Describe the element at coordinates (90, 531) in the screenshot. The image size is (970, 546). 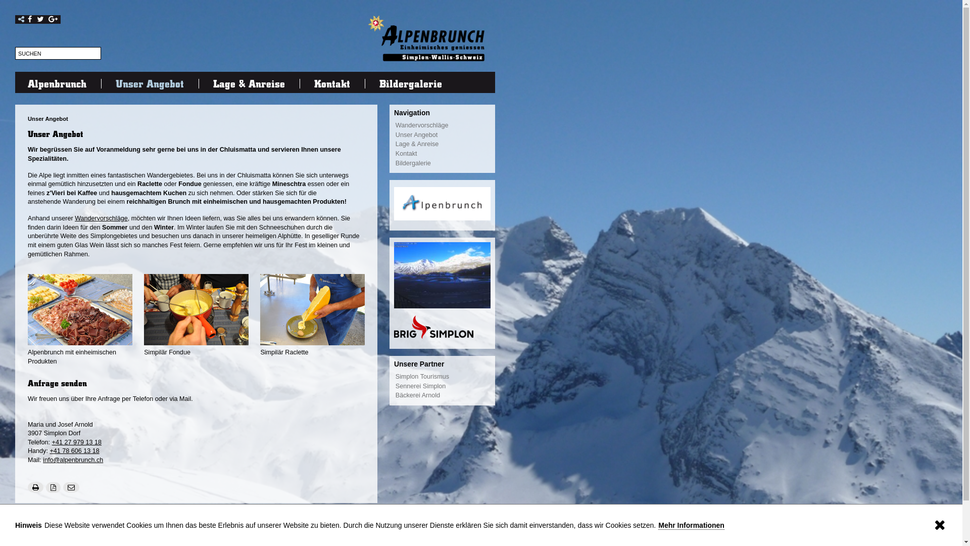
I see `Kontakt` at that location.